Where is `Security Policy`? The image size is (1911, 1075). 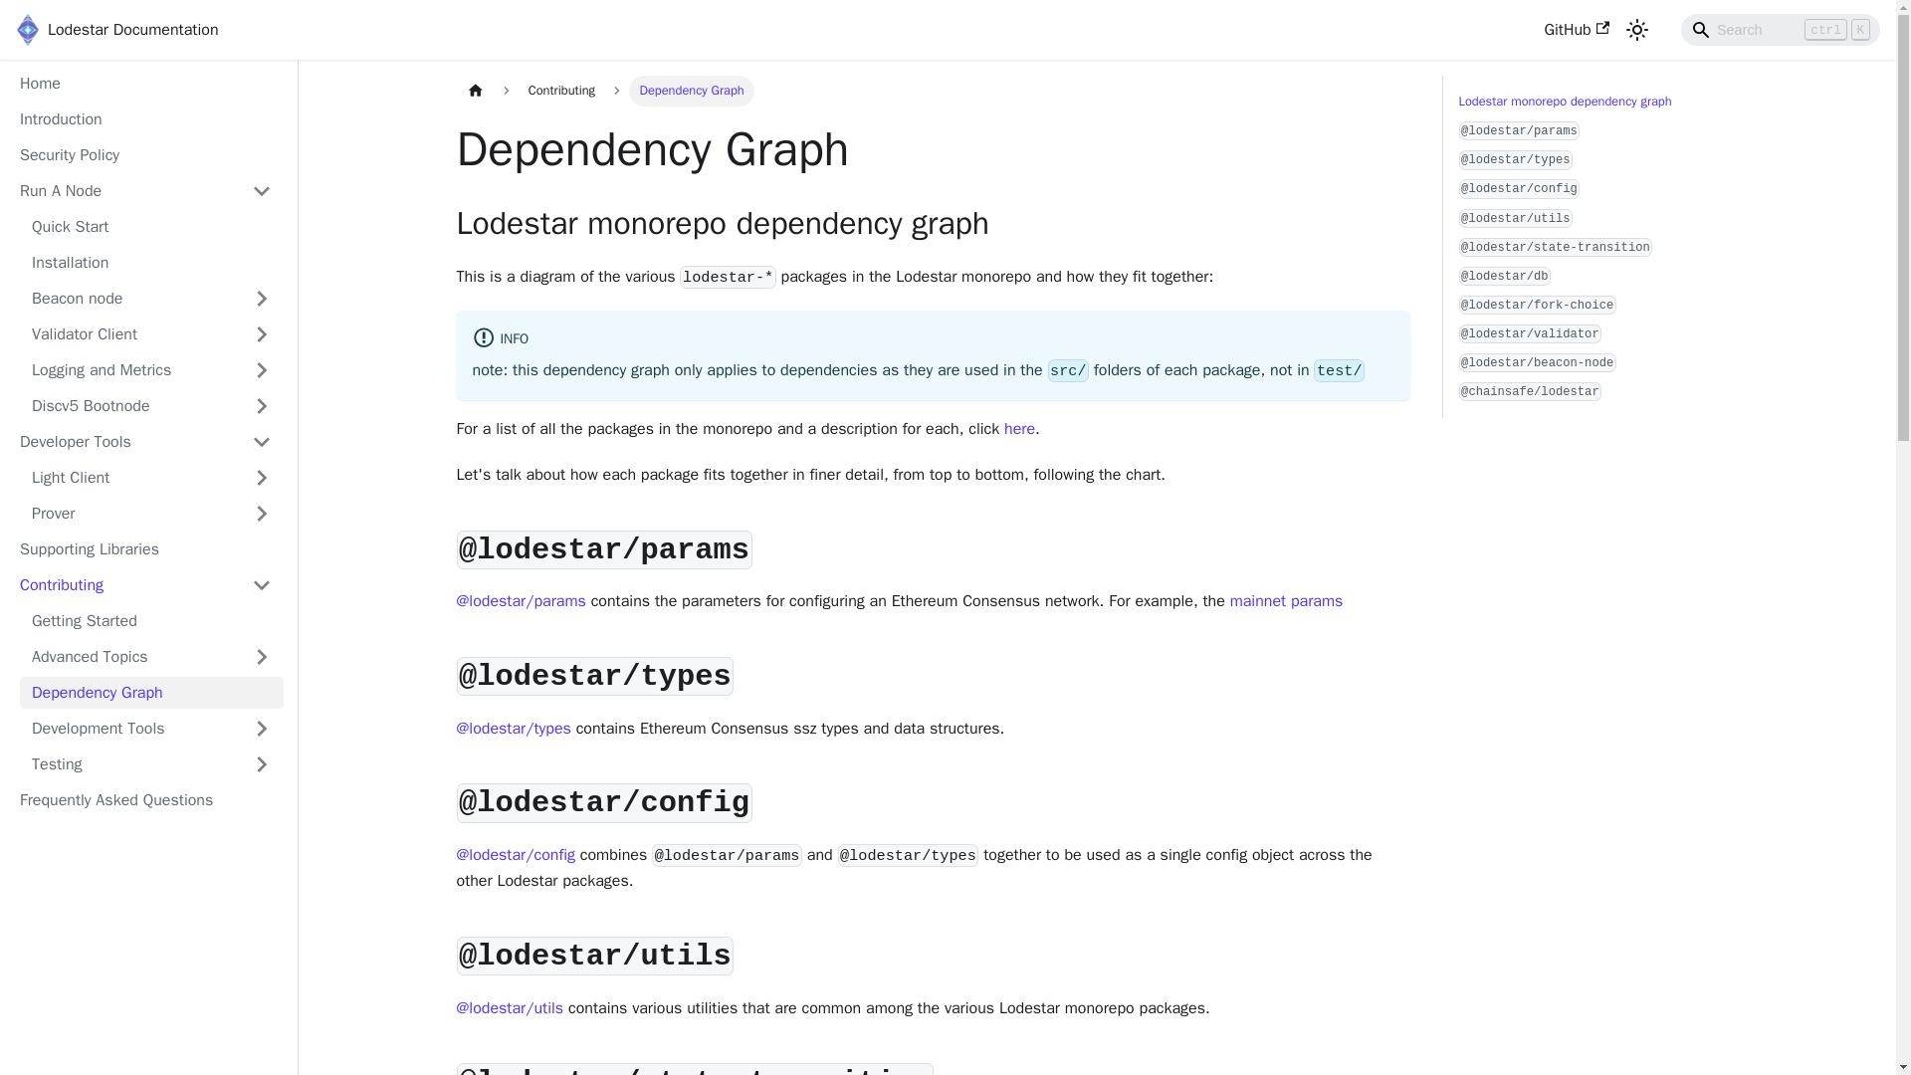
Security Policy is located at coordinates (145, 155).